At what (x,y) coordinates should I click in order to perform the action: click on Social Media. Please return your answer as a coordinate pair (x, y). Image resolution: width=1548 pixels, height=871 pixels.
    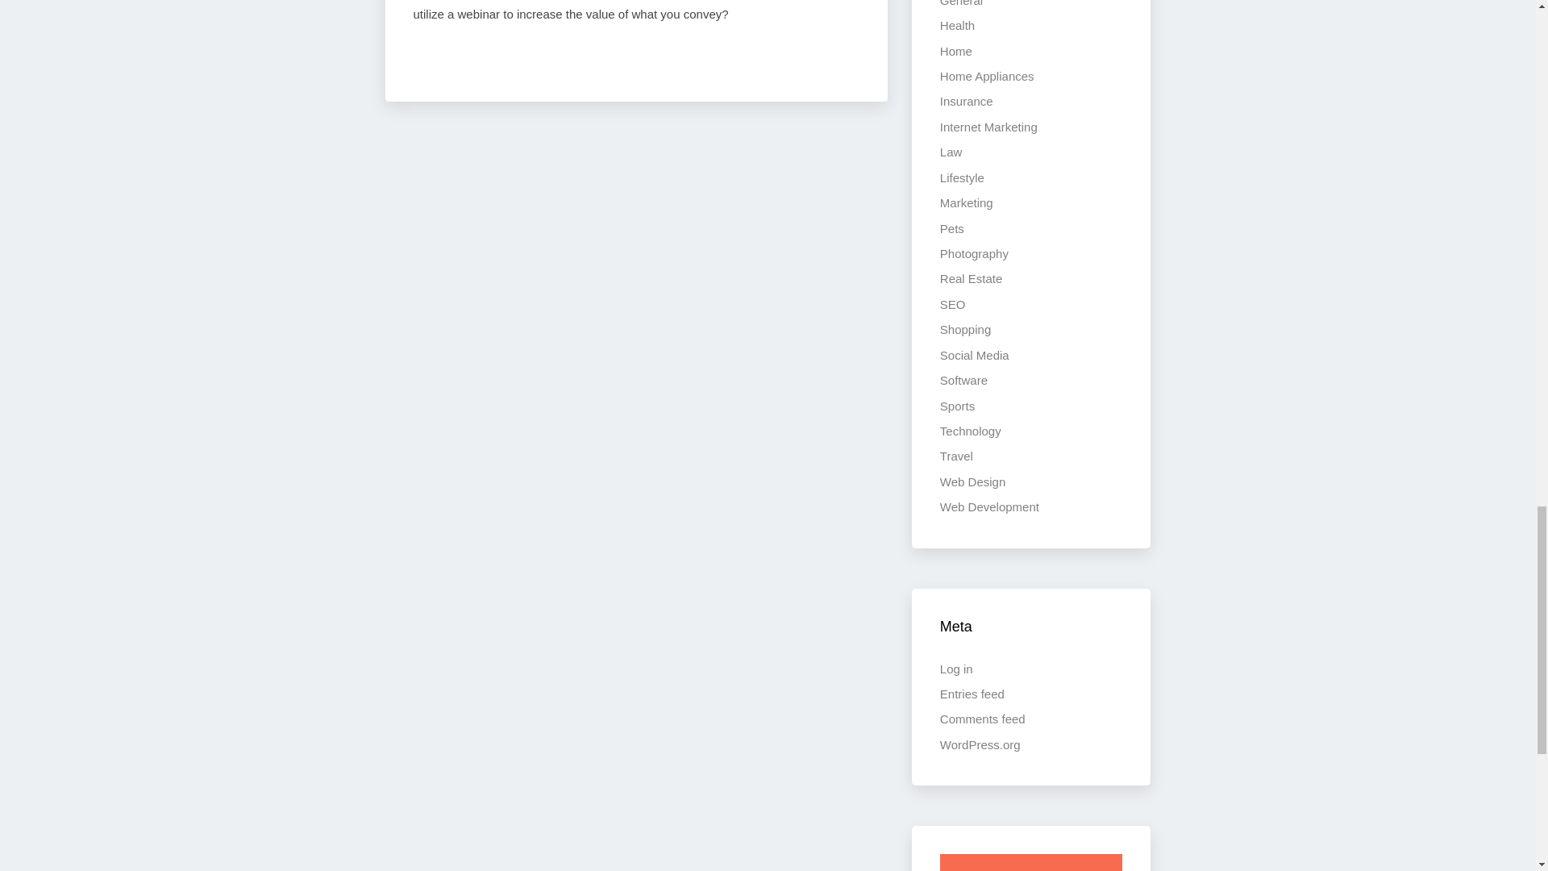
    Looking at the image, I should click on (974, 355).